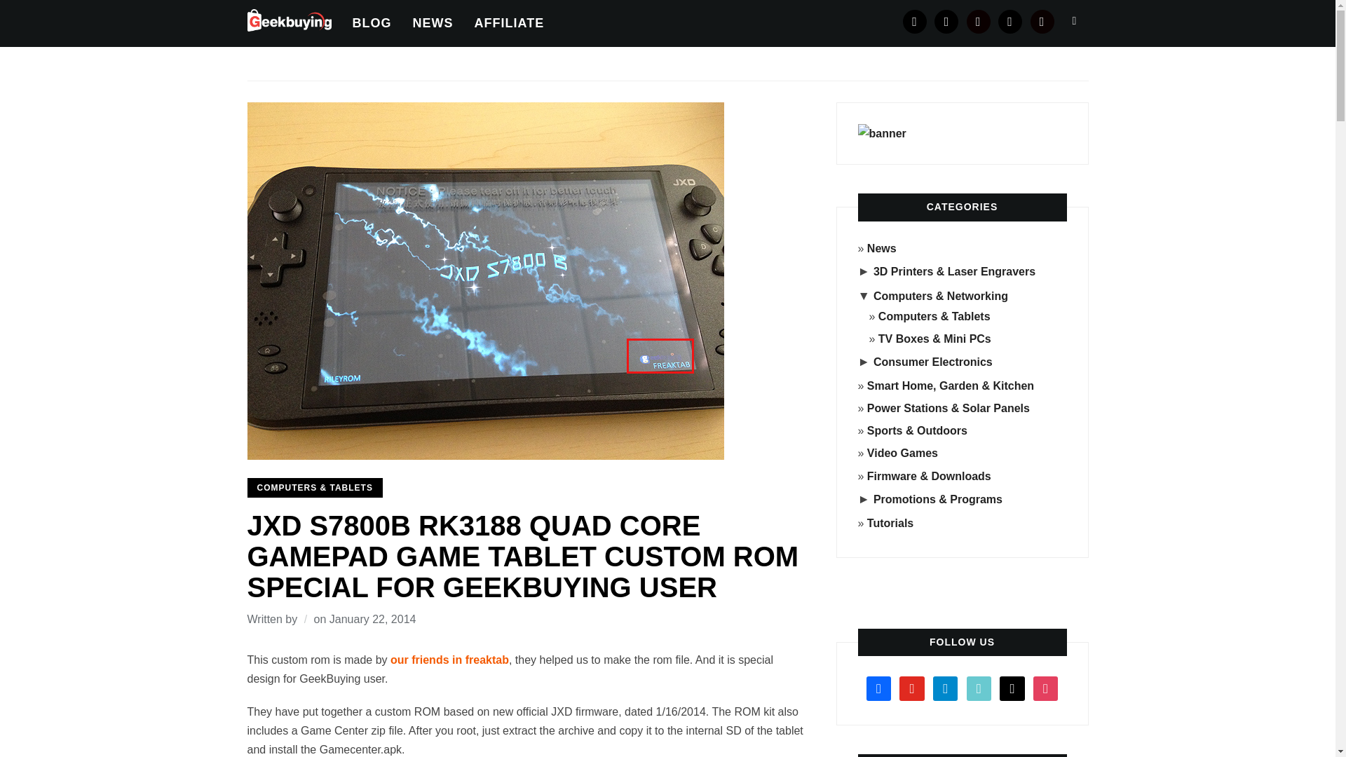 Image resolution: width=1346 pixels, height=757 pixels. Describe the element at coordinates (432, 23) in the screenshot. I see `NEWS` at that location.